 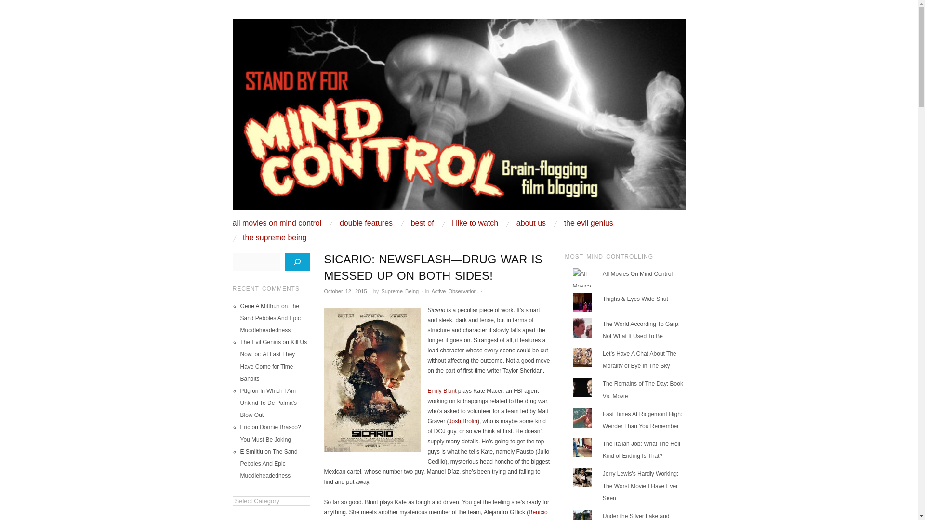 What do you see at coordinates (589, 223) in the screenshot?
I see `the evil genius` at bounding box center [589, 223].